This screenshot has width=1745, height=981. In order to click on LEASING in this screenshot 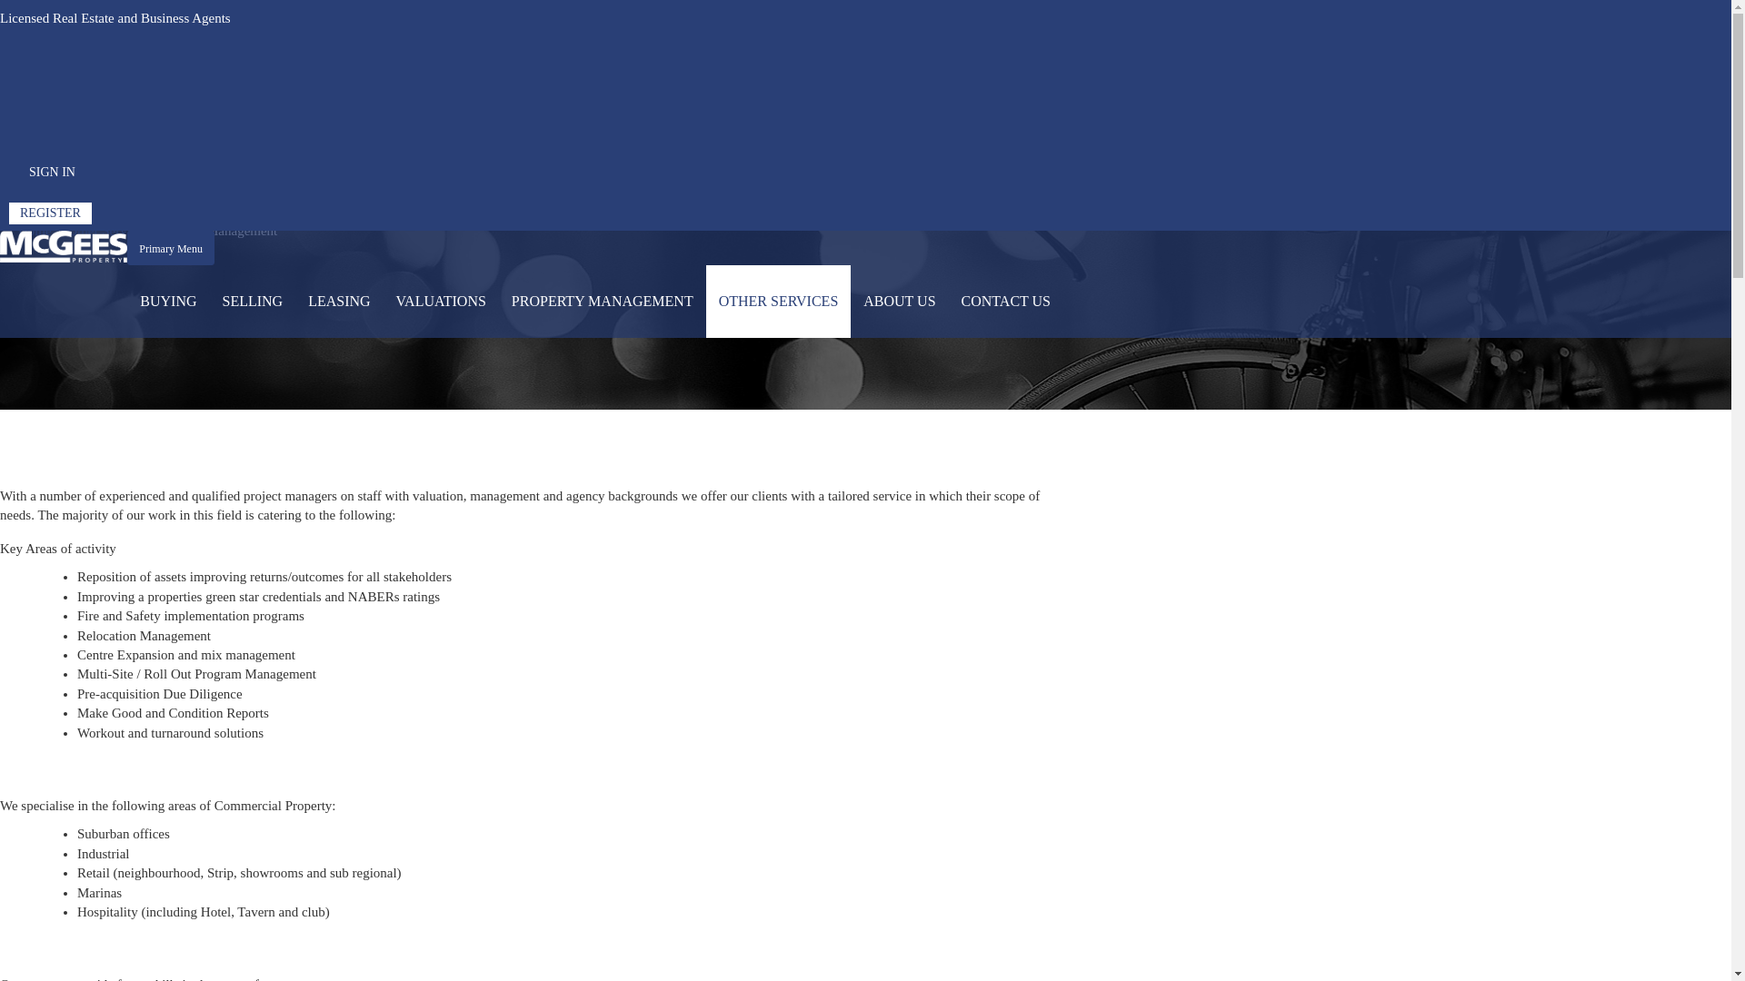, I will do `click(339, 302)`.